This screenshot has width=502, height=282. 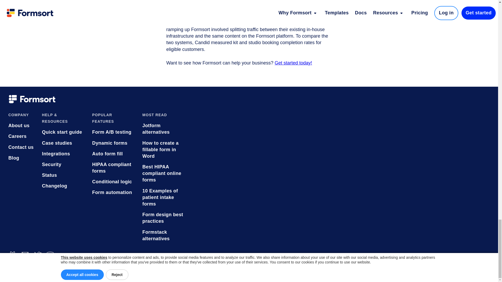 What do you see at coordinates (163, 129) in the screenshot?
I see `Jotform alternatives` at bounding box center [163, 129].